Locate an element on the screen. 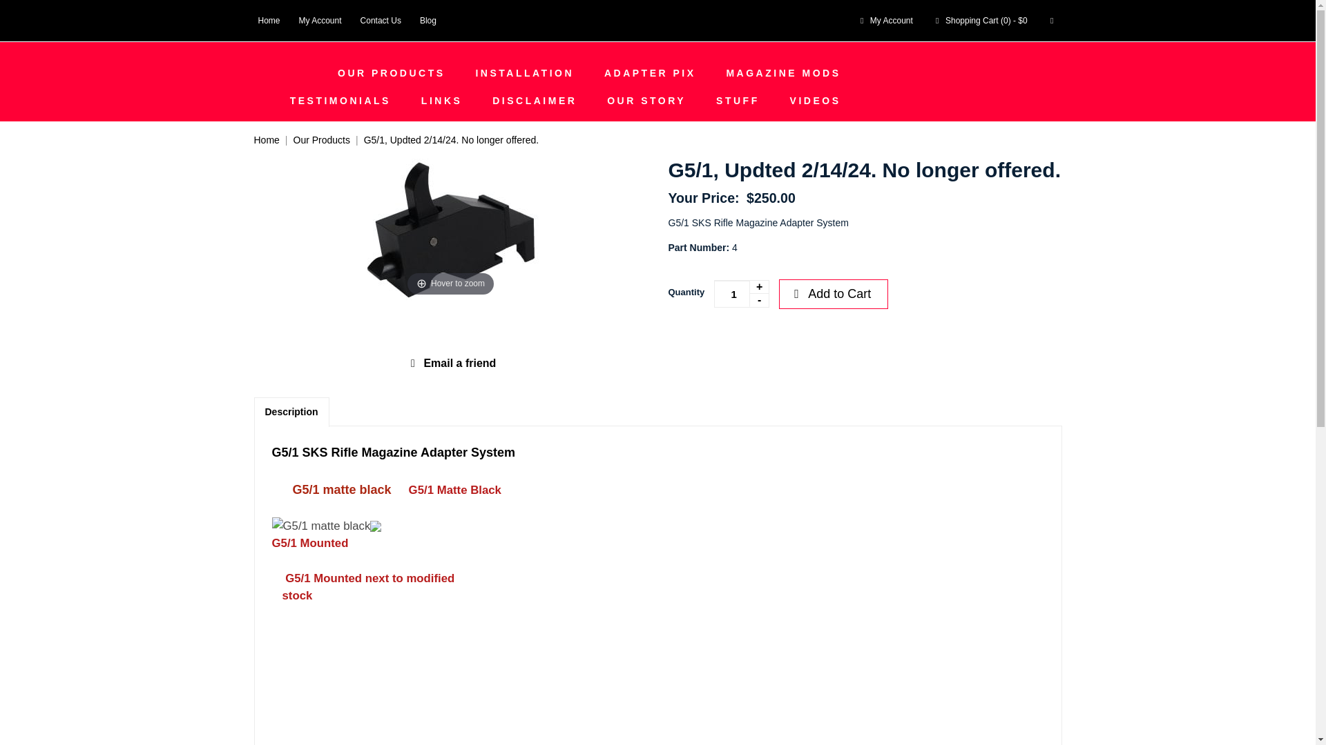  Contact Us is located at coordinates (381, 20).